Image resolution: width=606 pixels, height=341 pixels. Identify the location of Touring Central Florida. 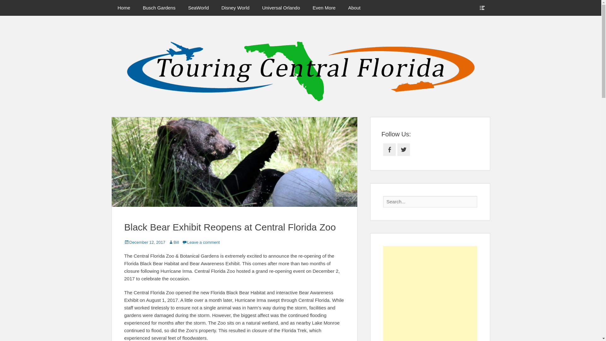
(370, 36).